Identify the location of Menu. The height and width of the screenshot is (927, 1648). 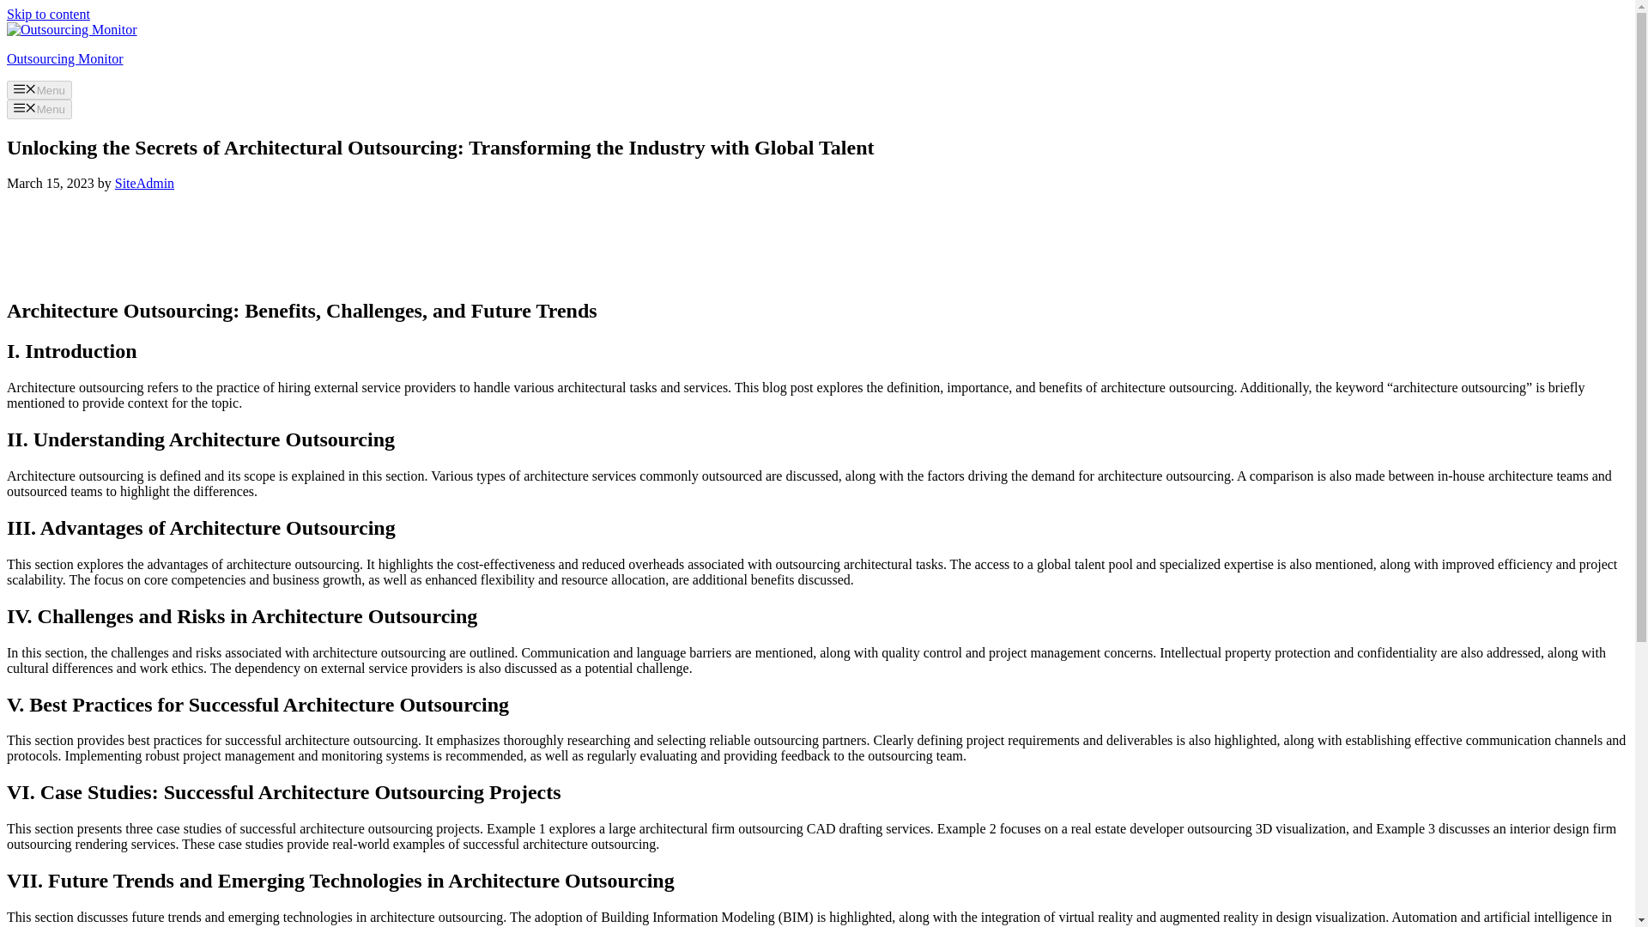
(39, 108).